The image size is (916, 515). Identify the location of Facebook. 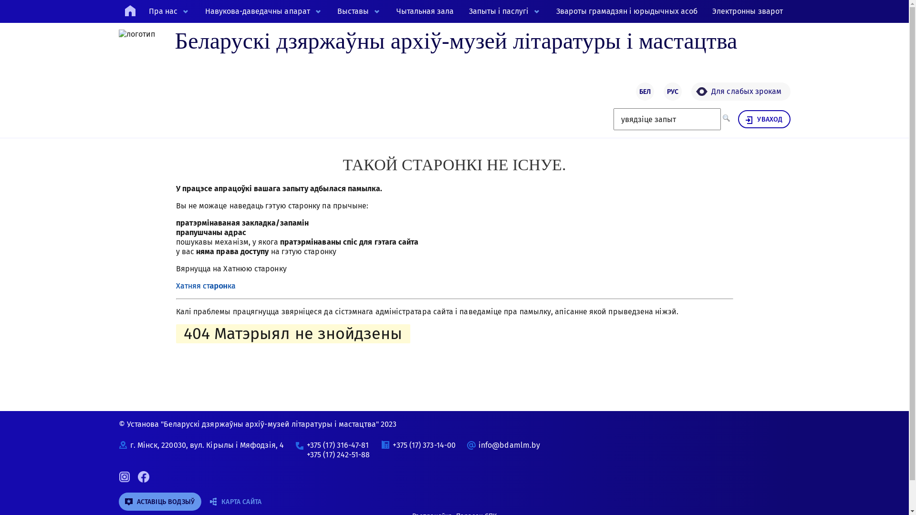
(143, 480).